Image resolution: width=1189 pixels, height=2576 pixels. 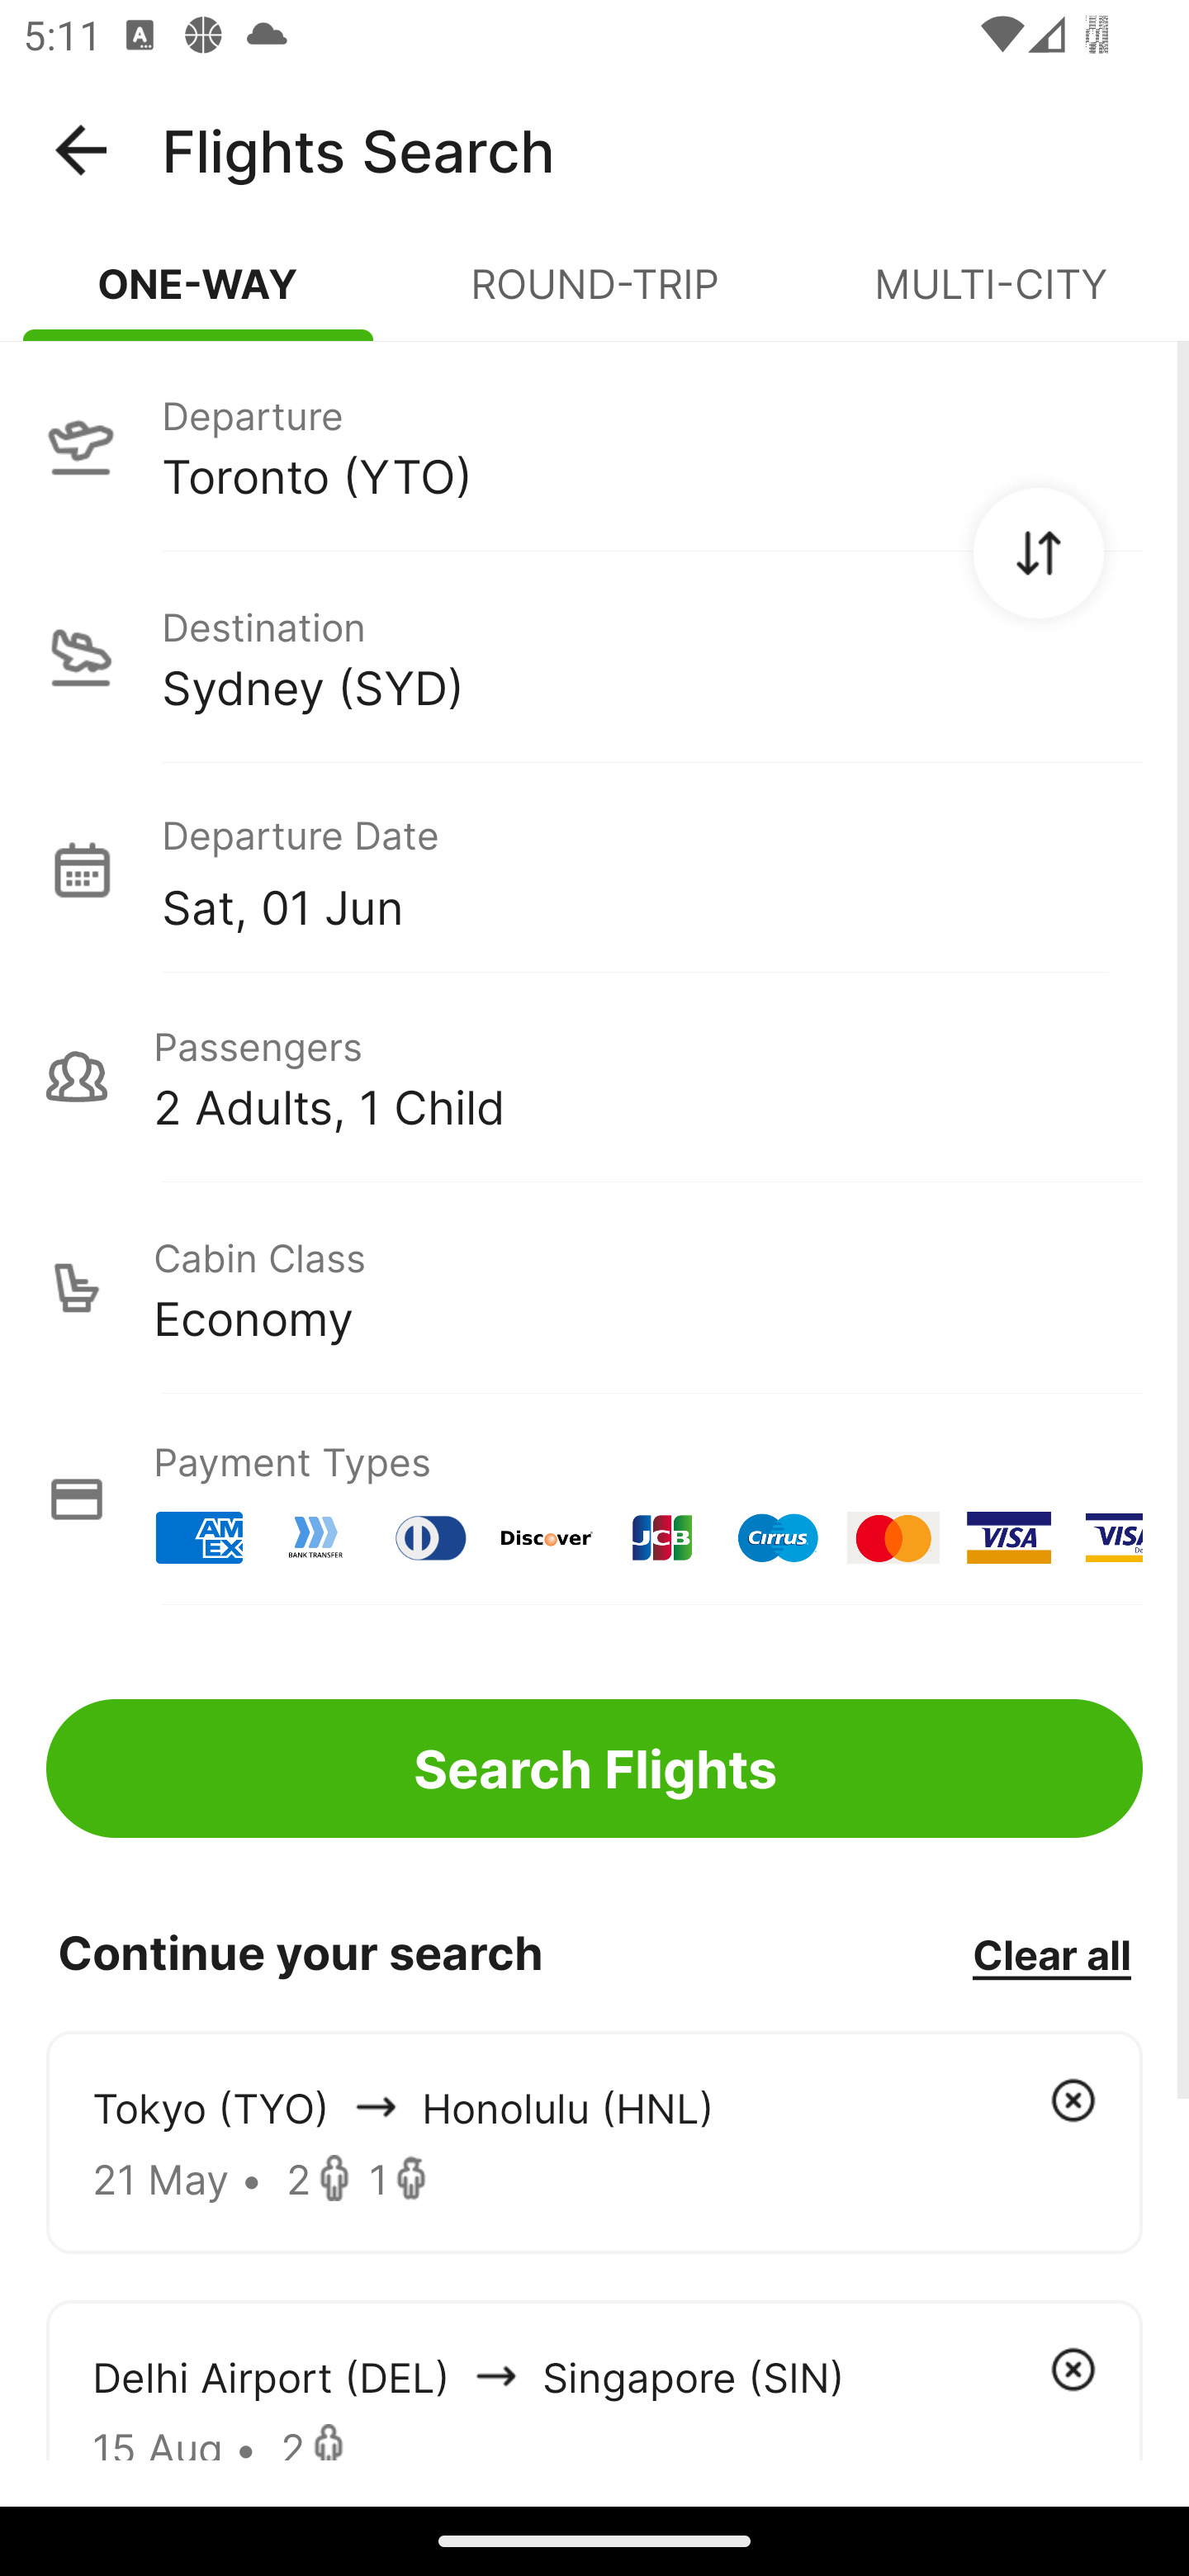 I want to click on Payment Types, so click(x=594, y=1499).